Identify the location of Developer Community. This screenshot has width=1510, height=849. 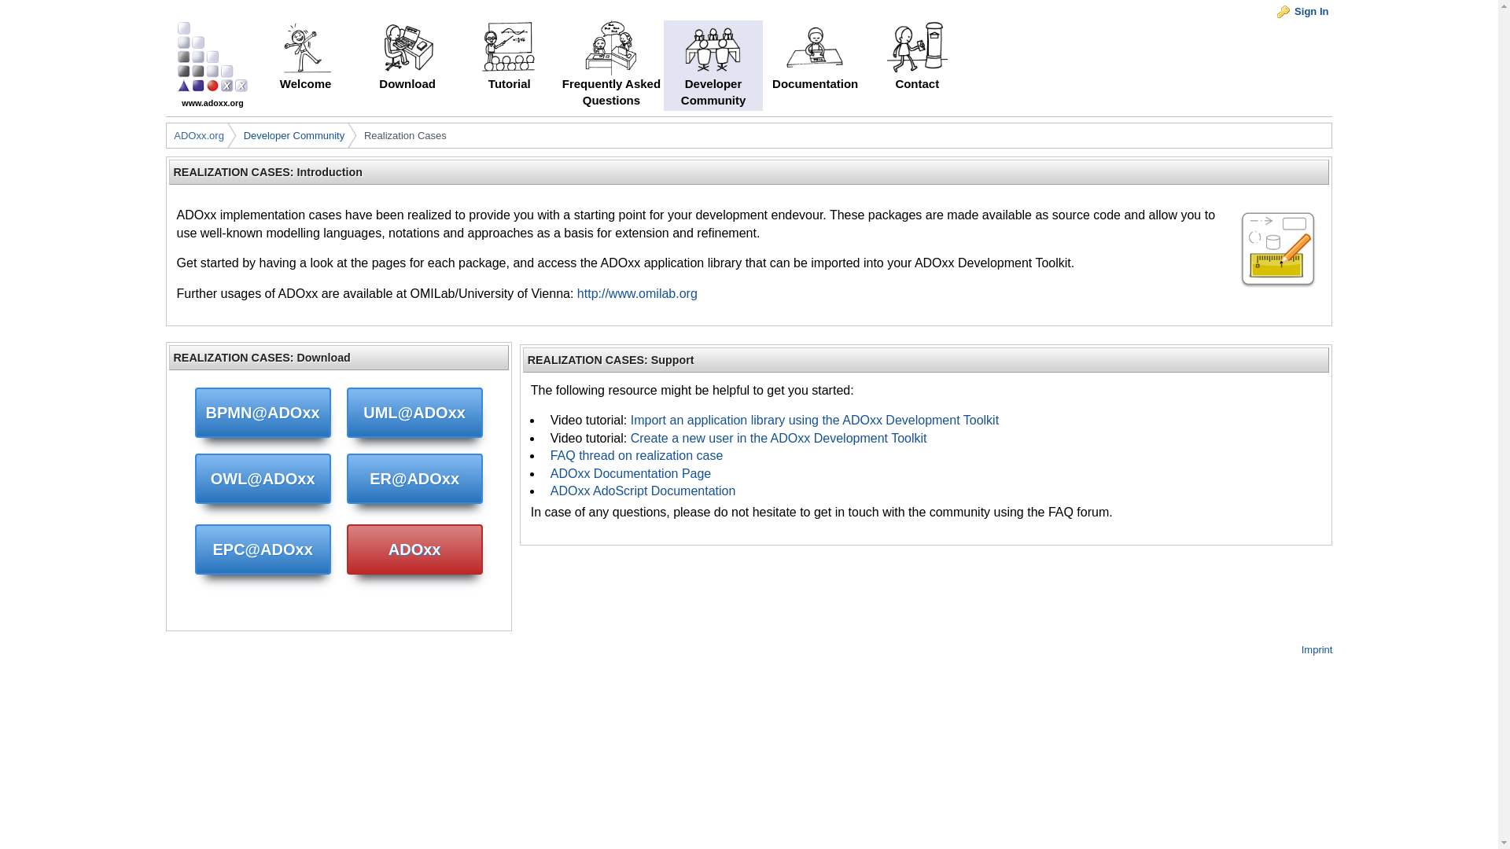
(294, 136).